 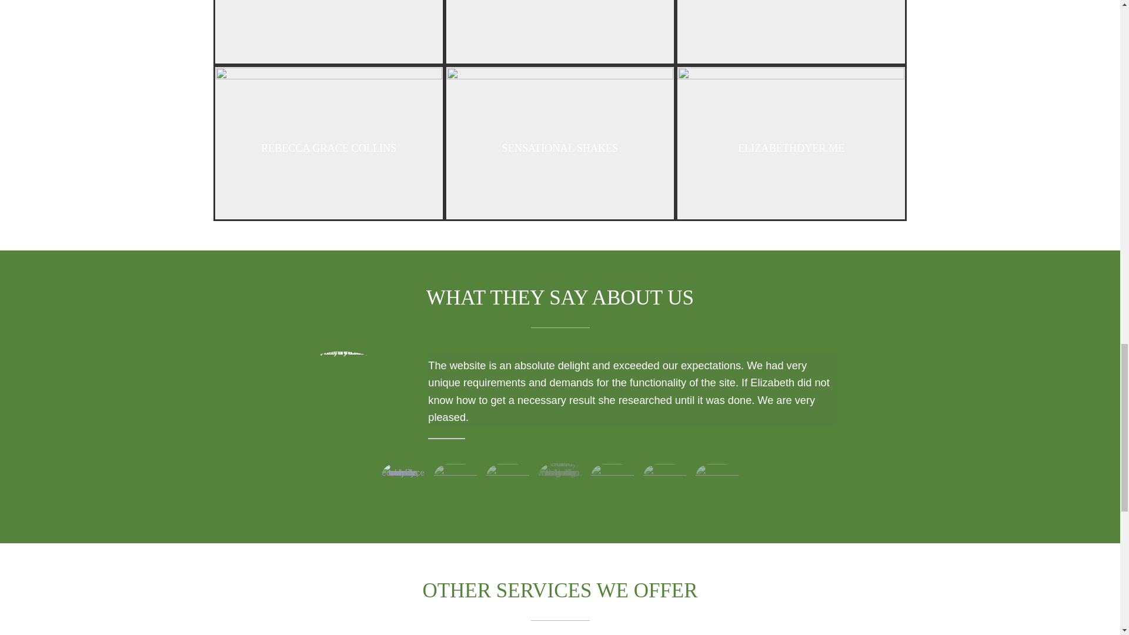 I want to click on ELIZABETHDYER.ME, so click(x=791, y=142).